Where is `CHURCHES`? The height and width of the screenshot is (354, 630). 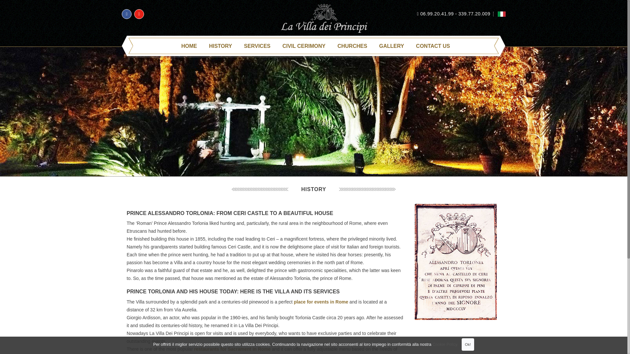 CHURCHES is located at coordinates (352, 46).